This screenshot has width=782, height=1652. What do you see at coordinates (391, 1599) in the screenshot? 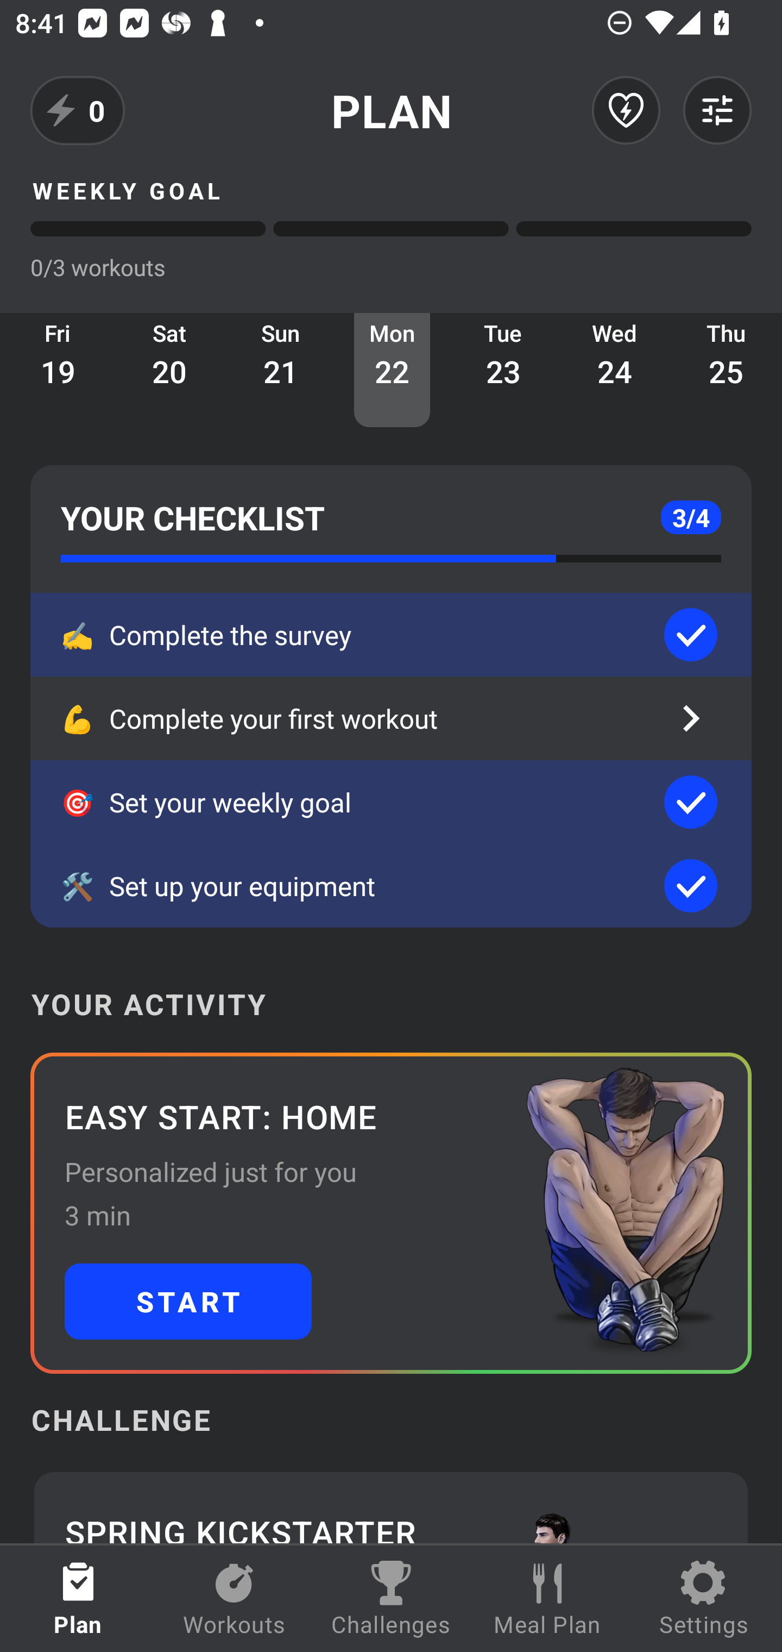
I see ` Challenges ` at bounding box center [391, 1599].